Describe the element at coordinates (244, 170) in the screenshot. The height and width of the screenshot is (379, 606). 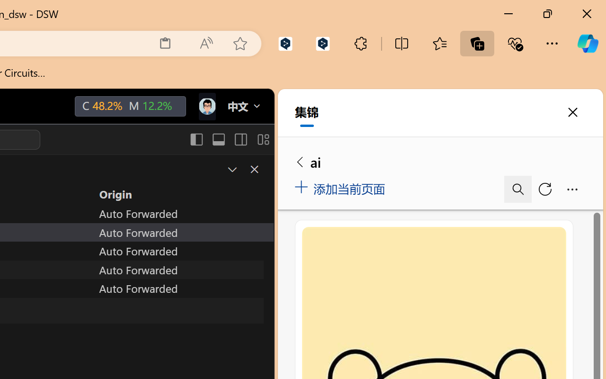
I see `Class: actions-container` at that location.